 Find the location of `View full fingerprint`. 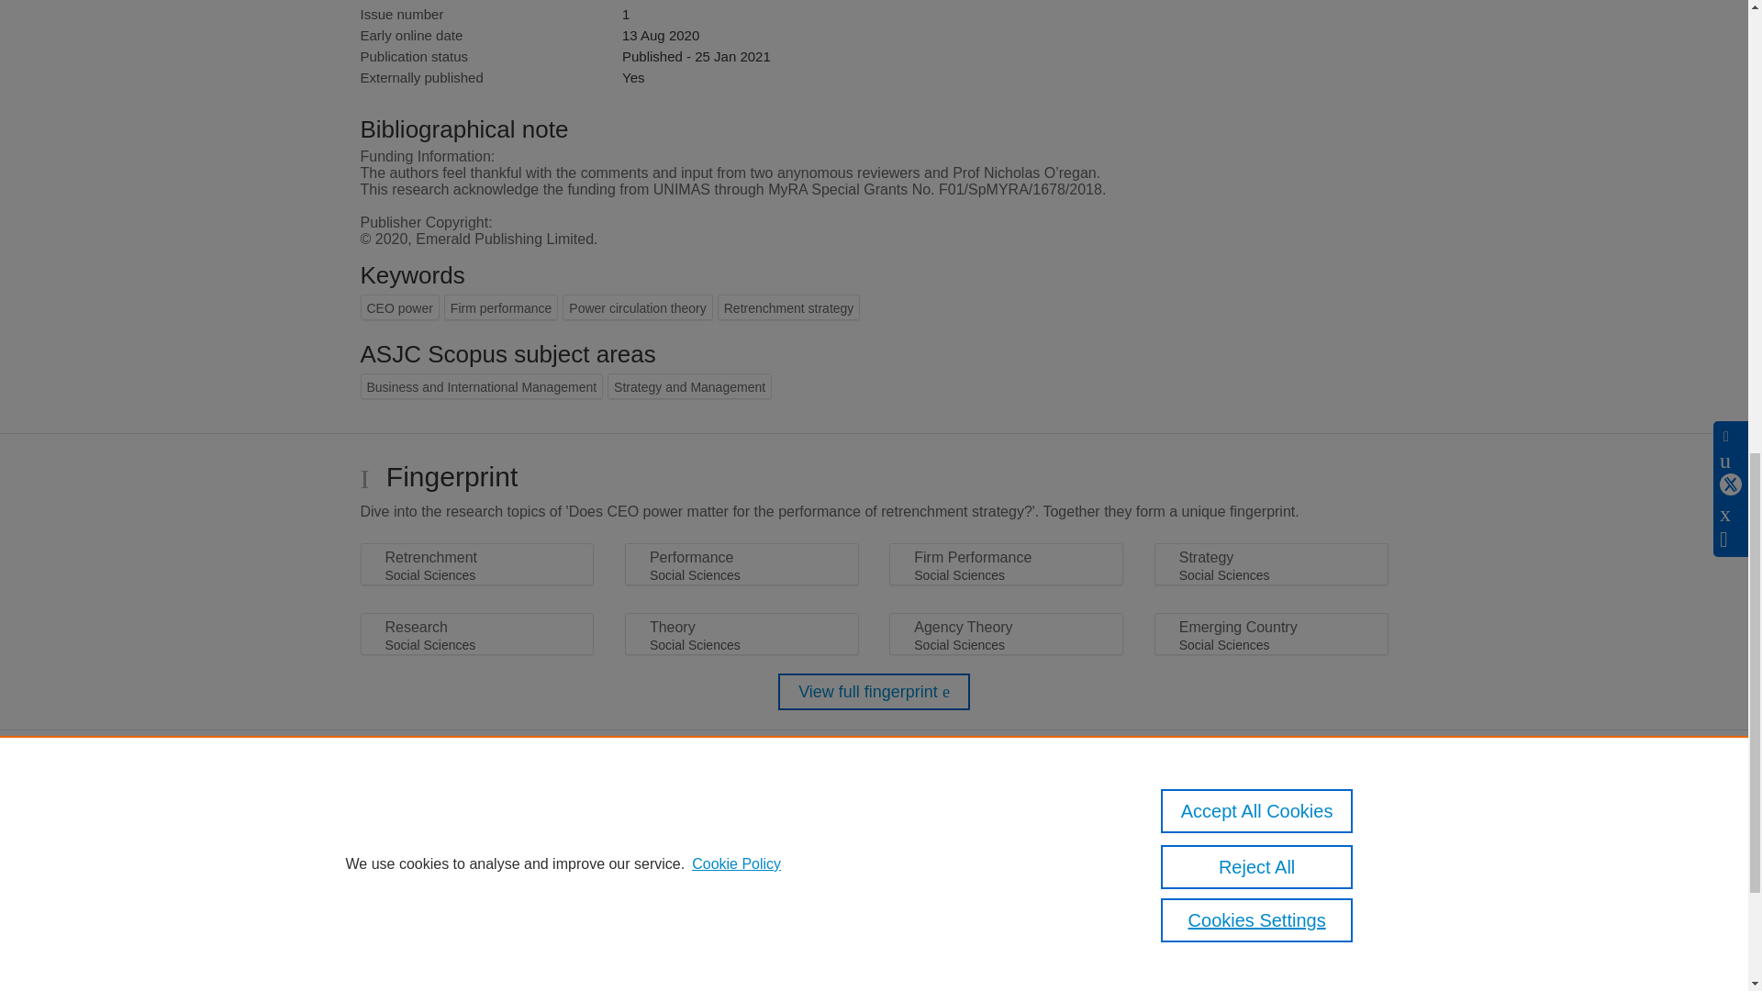

View full fingerprint is located at coordinates (874, 692).